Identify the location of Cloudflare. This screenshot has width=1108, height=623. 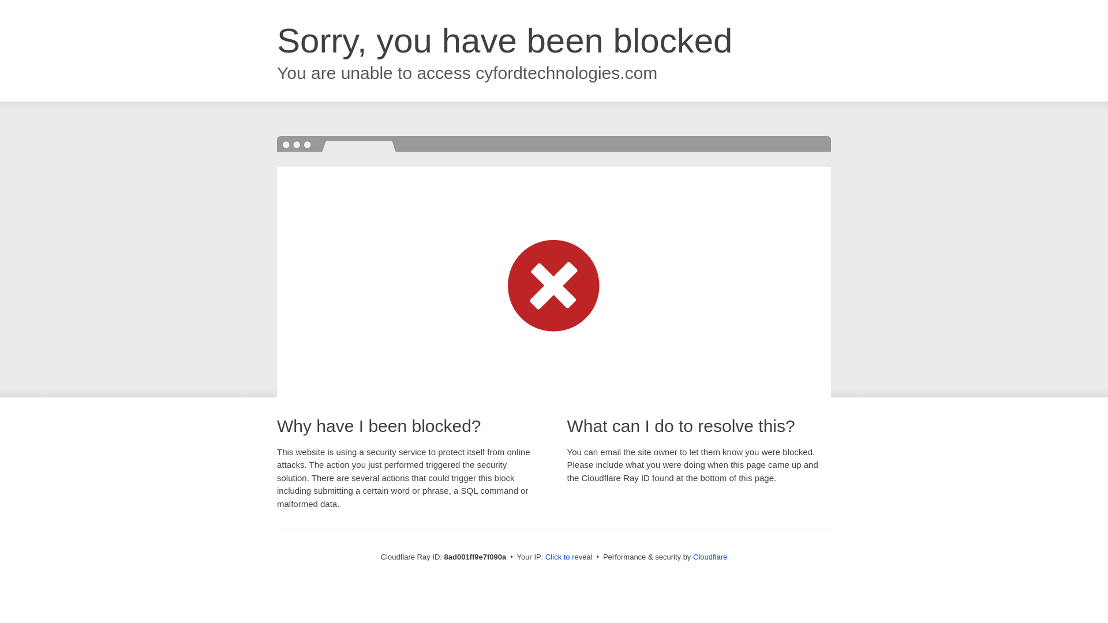
(710, 557).